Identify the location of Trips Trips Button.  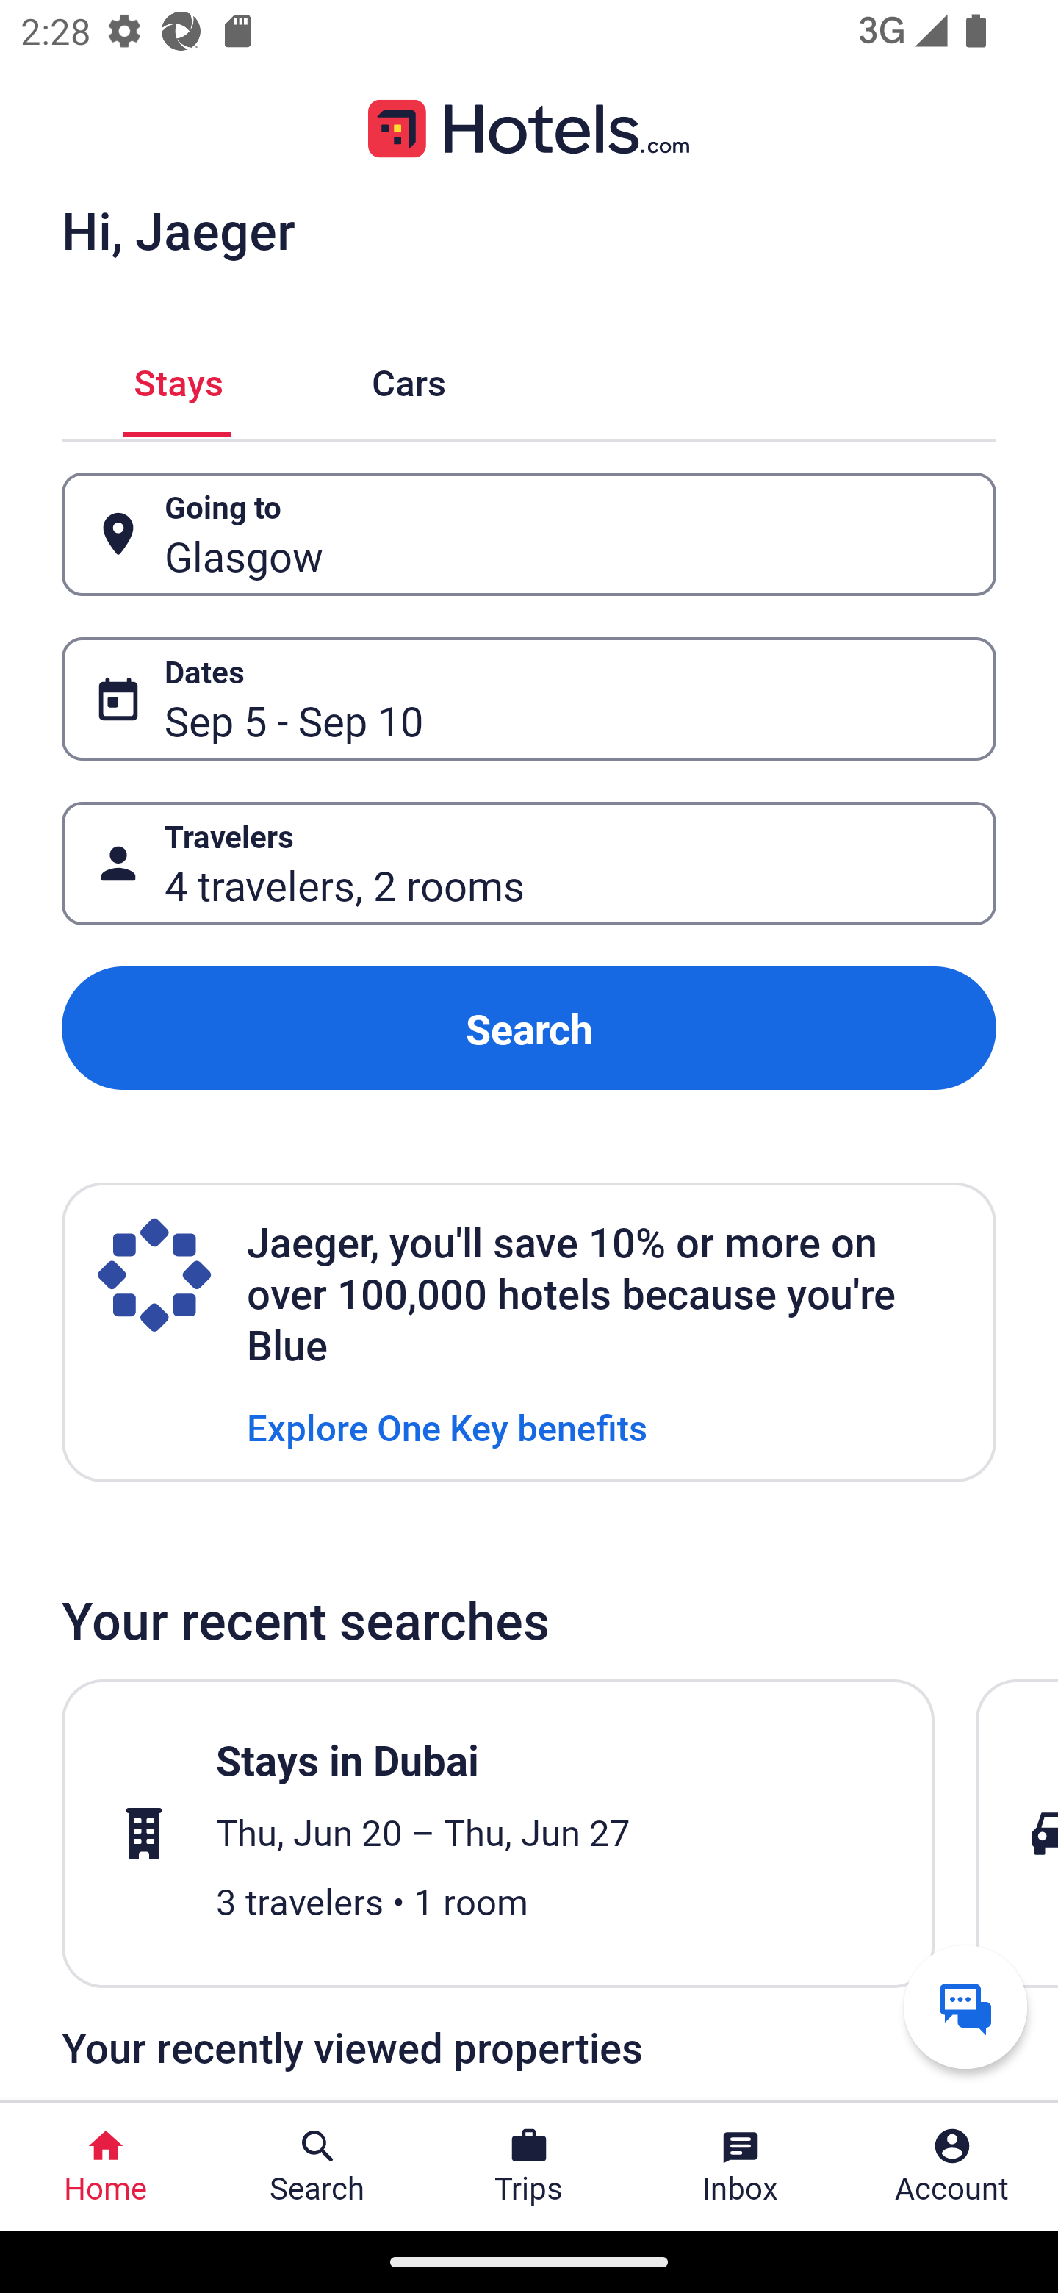
(529, 2167).